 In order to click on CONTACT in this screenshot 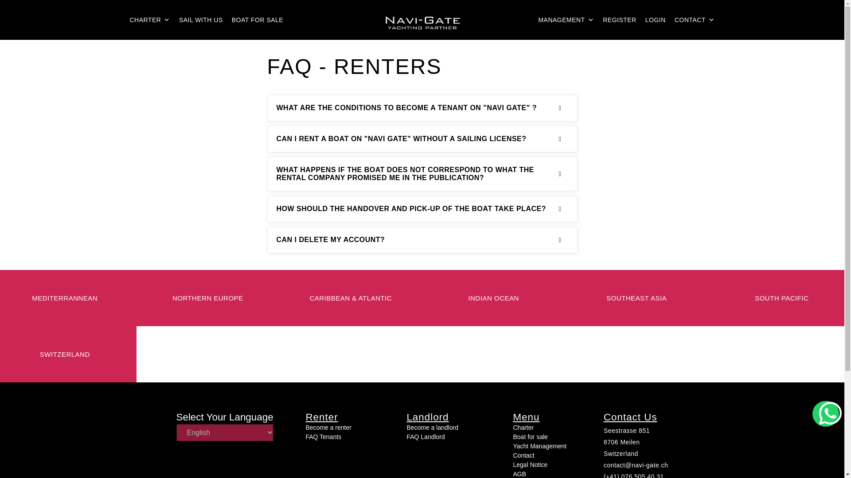, I will do `click(695, 19)`.